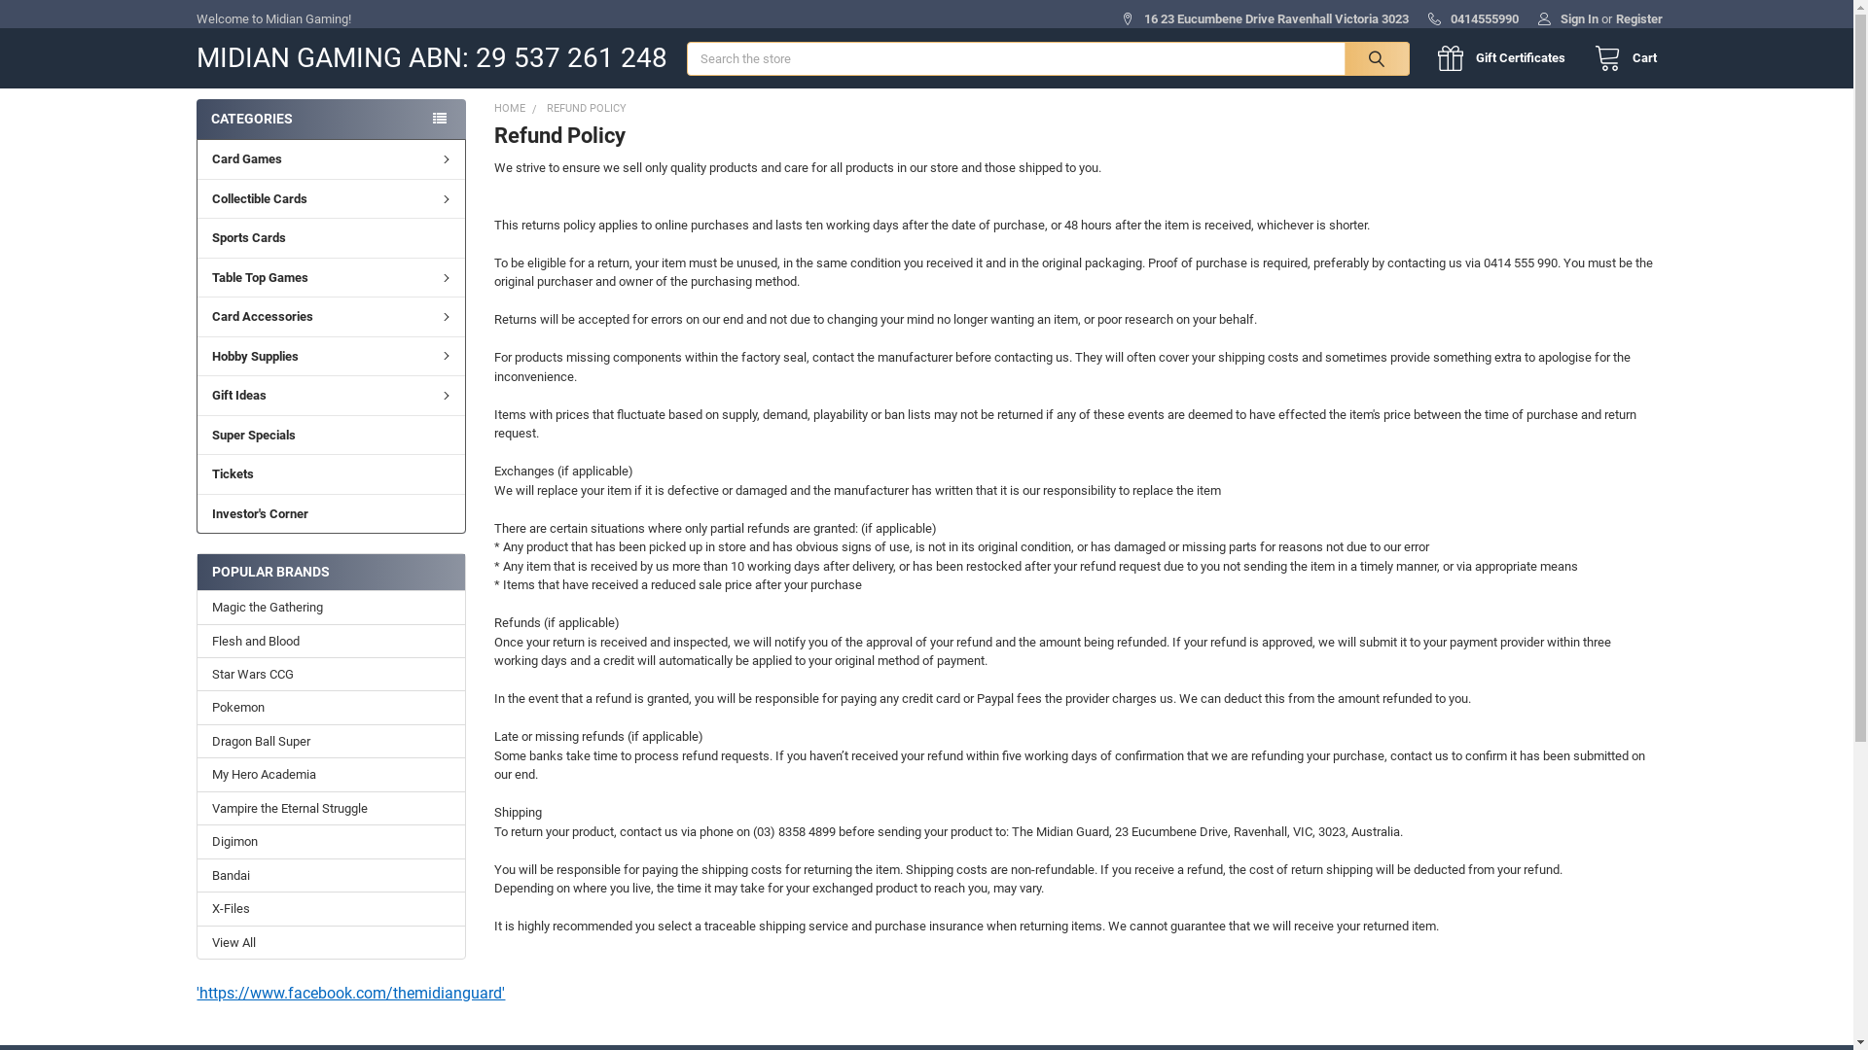 This screenshot has height=1050, width=1868. What do you see at coordinates (1568, 14) in the screenshot?
I see `Sign In` at bounding box center [1568, 14].